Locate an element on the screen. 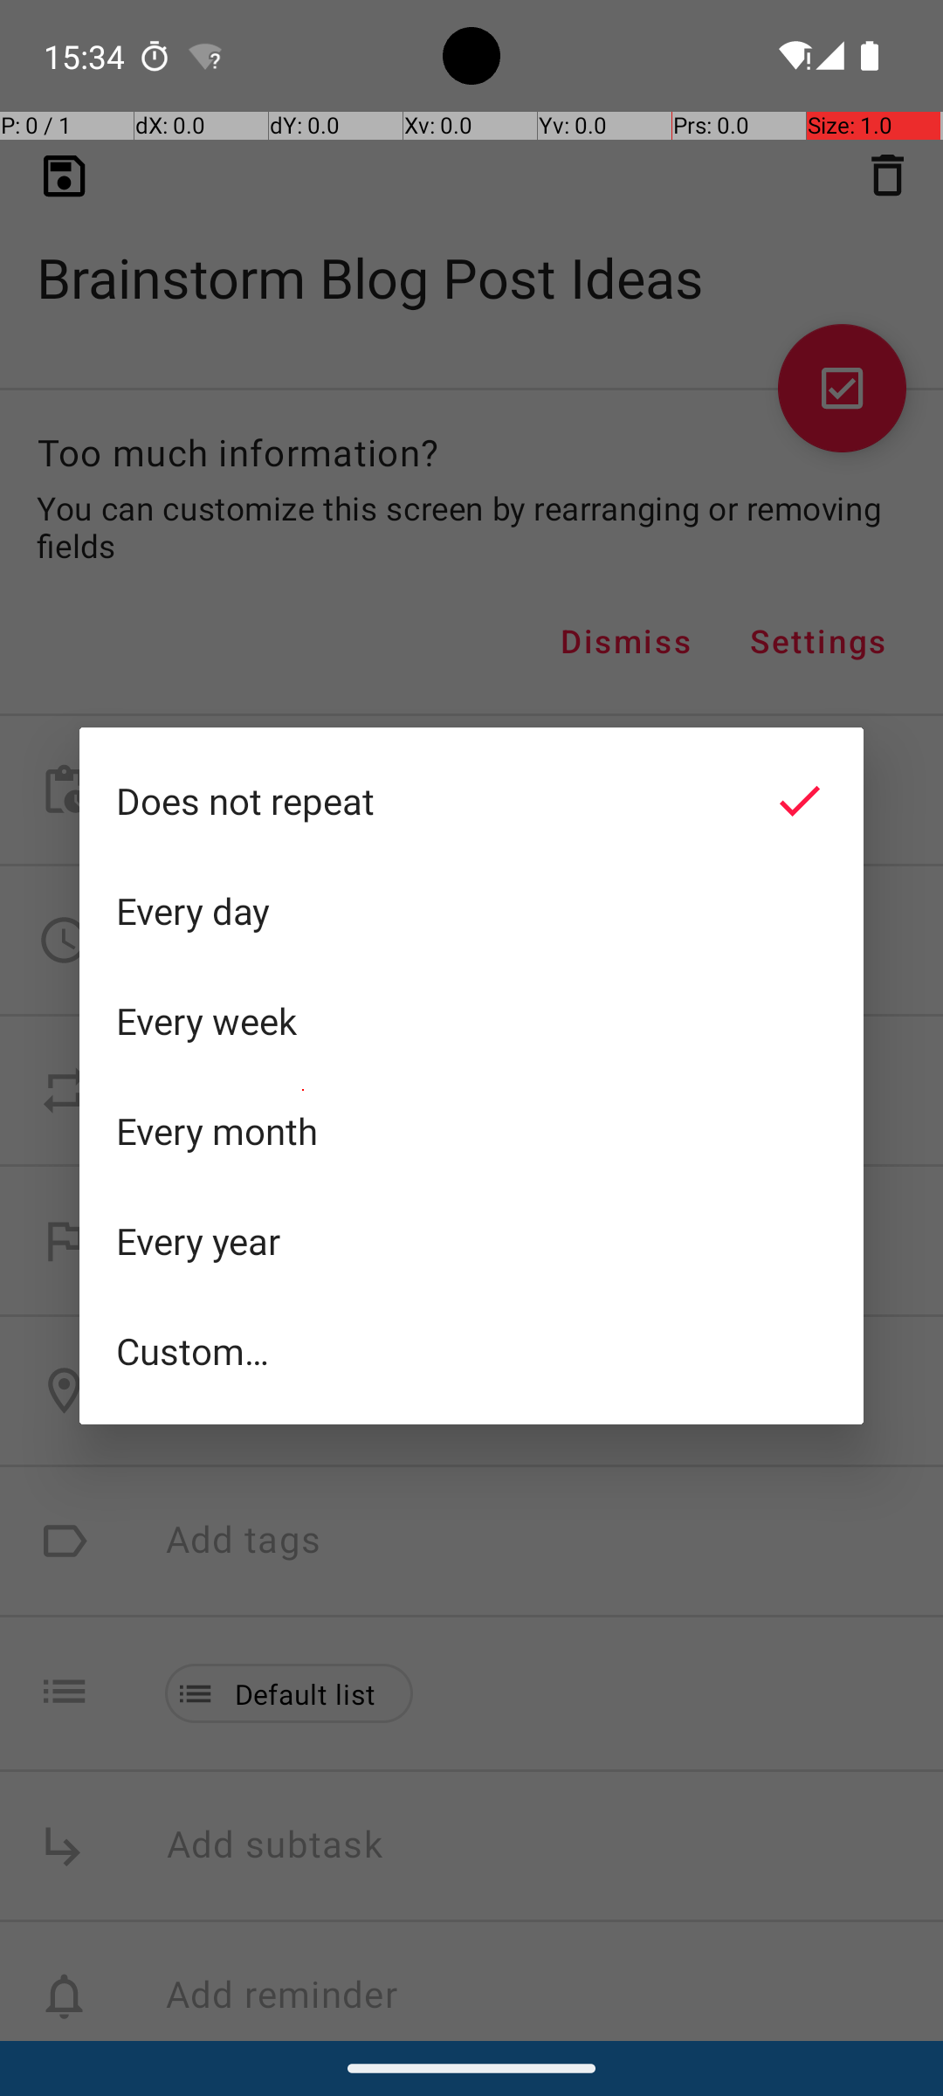 This screenshot has height=2096, width=943. Every day is located at coordinates (471, 911).